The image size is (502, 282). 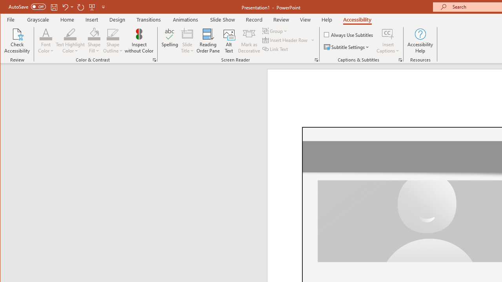 I want to click on Link Text, so click(x=276, y=49).